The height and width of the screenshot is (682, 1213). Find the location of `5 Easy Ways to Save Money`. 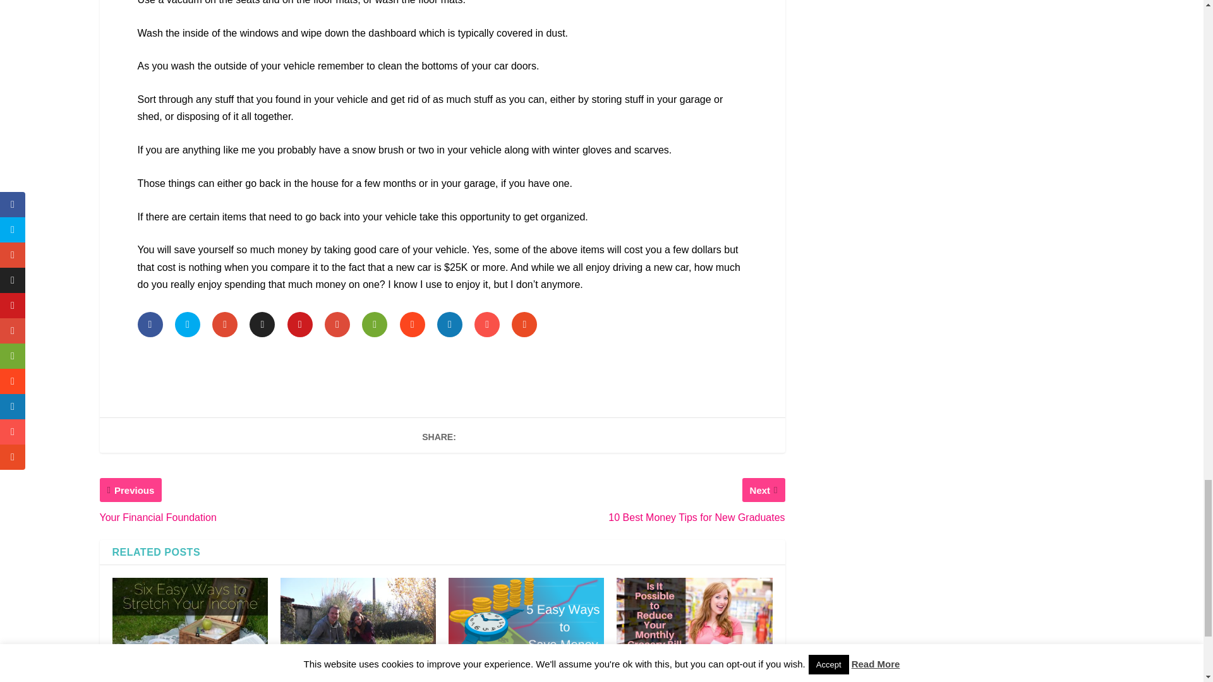

5 Easy Ways to Save Money is located at coordinates (526, 619).